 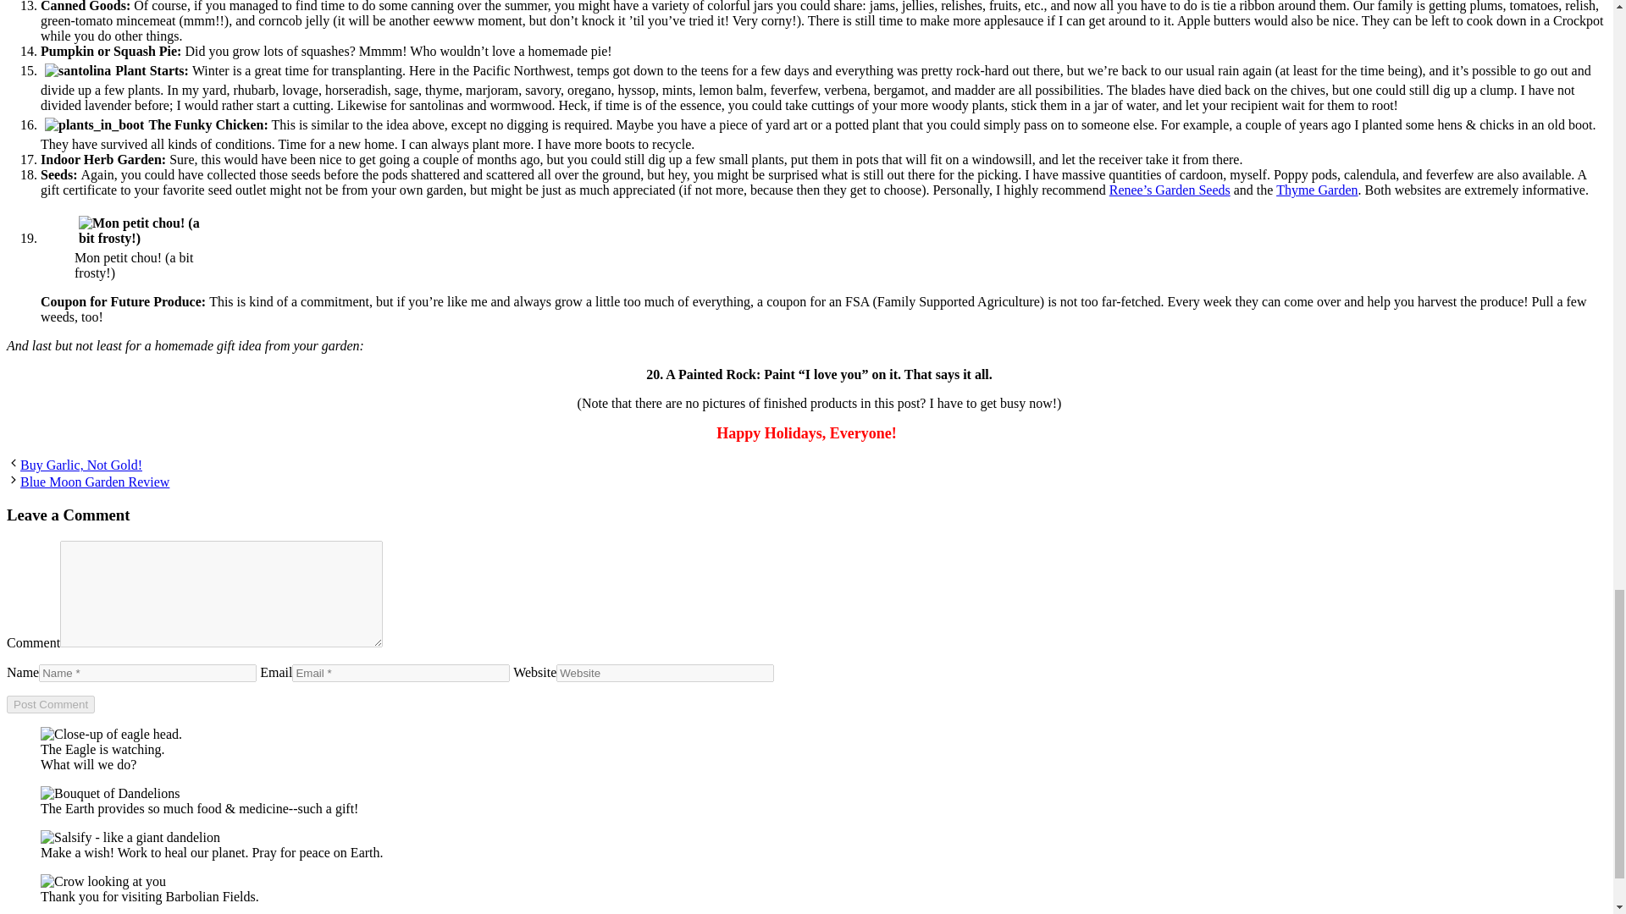 I want to click on Post Comment, so click(x=50, y=704).